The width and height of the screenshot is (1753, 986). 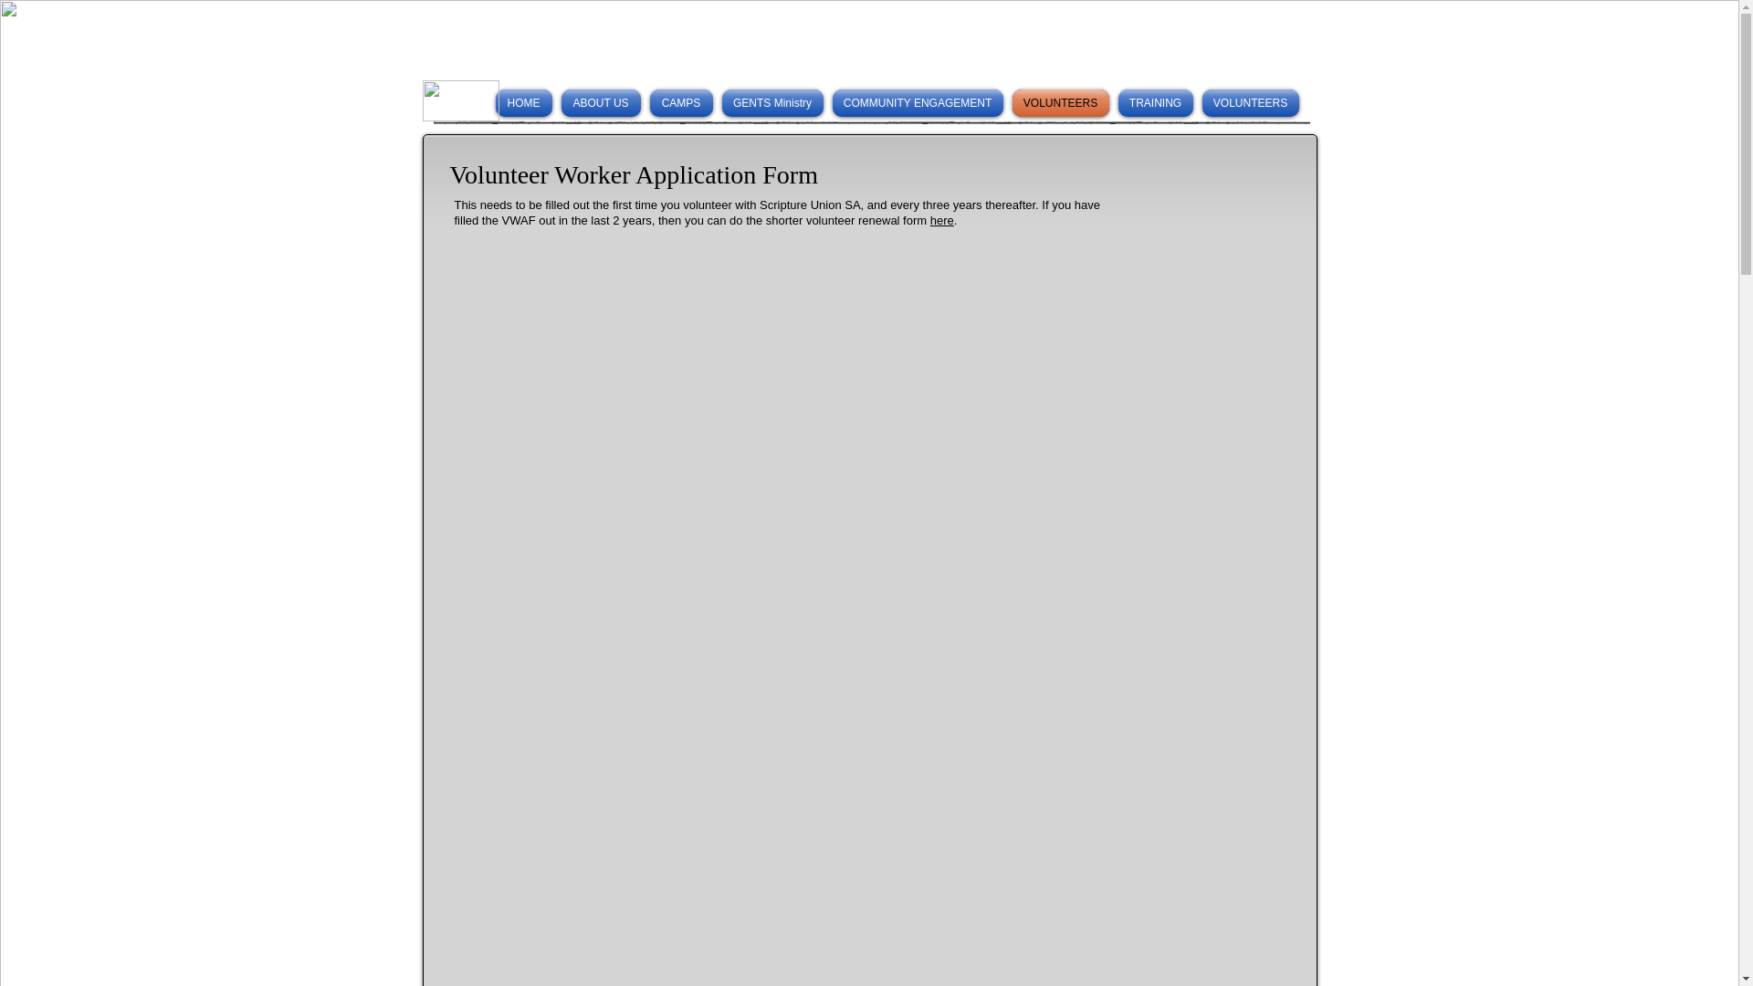 I want to click on CAMPS, so click(x=681, y=103).